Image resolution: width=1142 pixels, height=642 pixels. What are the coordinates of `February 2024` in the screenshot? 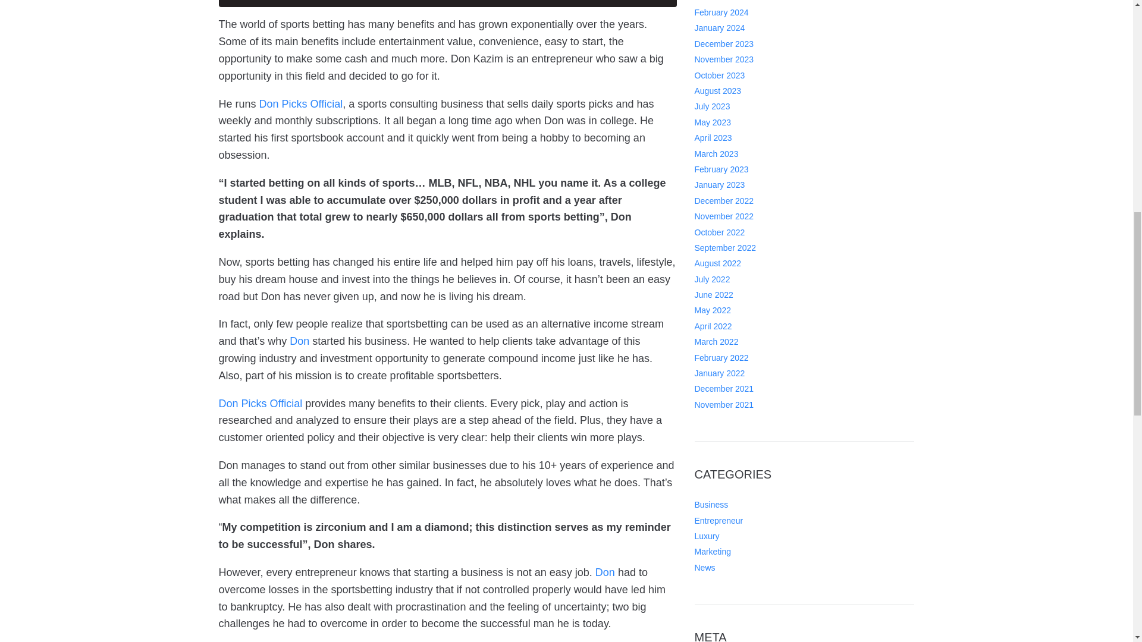 It's located at (721, 12).